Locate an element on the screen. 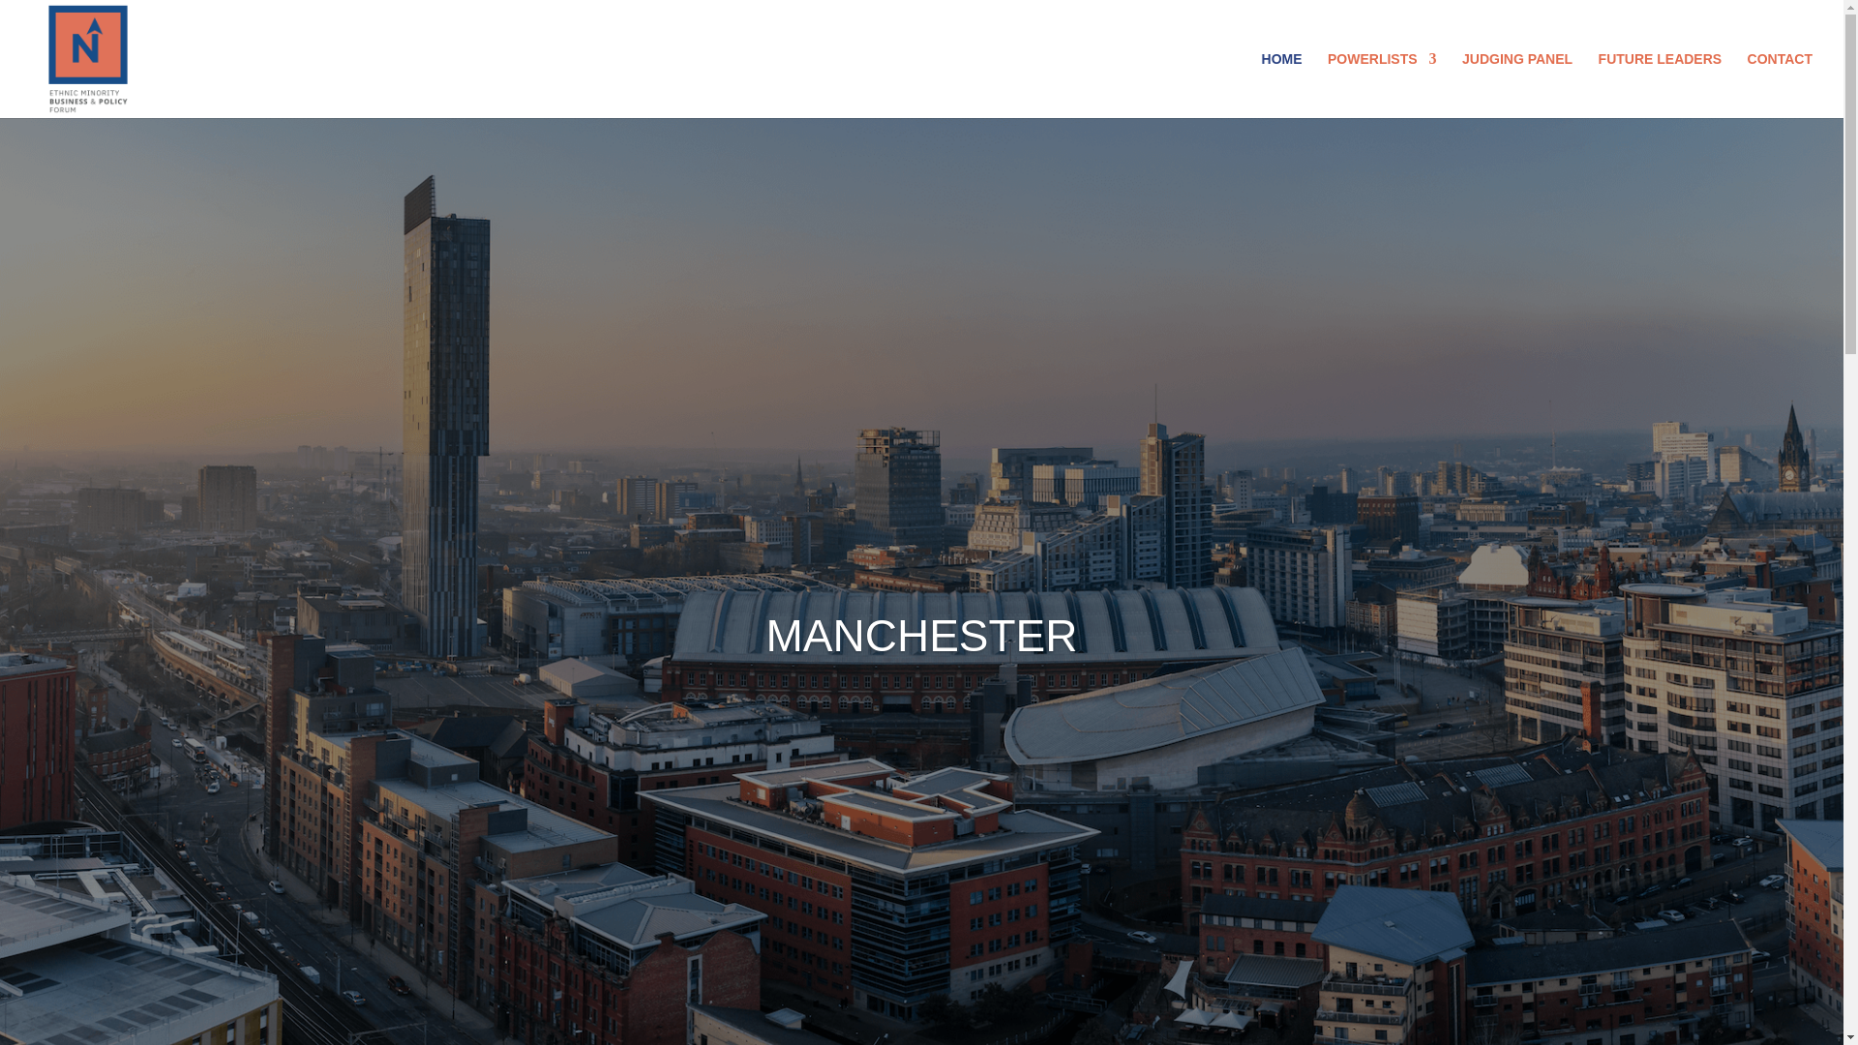 The height and width of the screenshot is (1045, 1858). CONTACT is located at coordinates (1781, 85).